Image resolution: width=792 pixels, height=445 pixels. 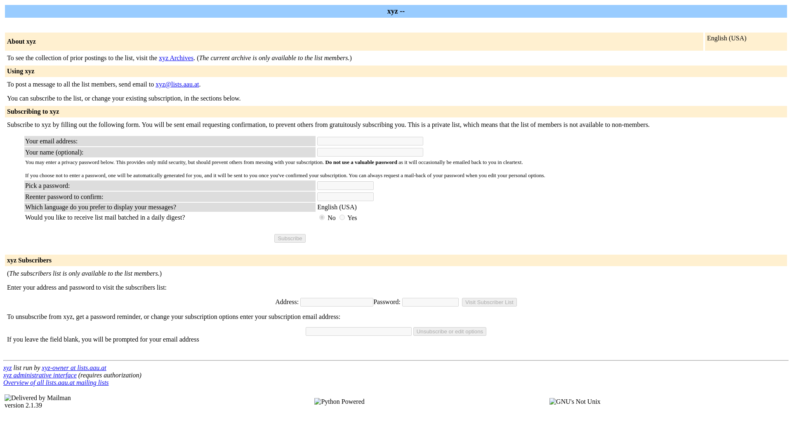 What do you see at coordinates (176, 58) in the screenshot?
I see `xyz Archives` at bounding box center [176, 58].